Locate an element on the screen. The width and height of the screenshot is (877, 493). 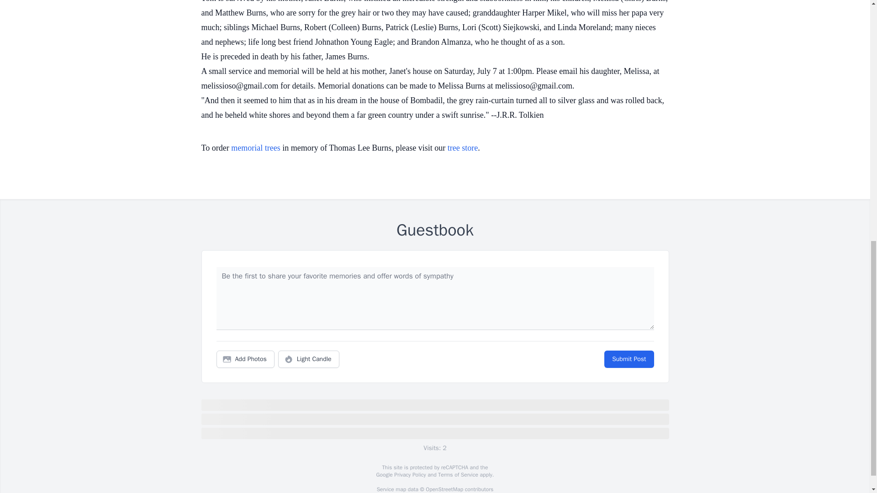
tree store is located at coordinates (462, 148).